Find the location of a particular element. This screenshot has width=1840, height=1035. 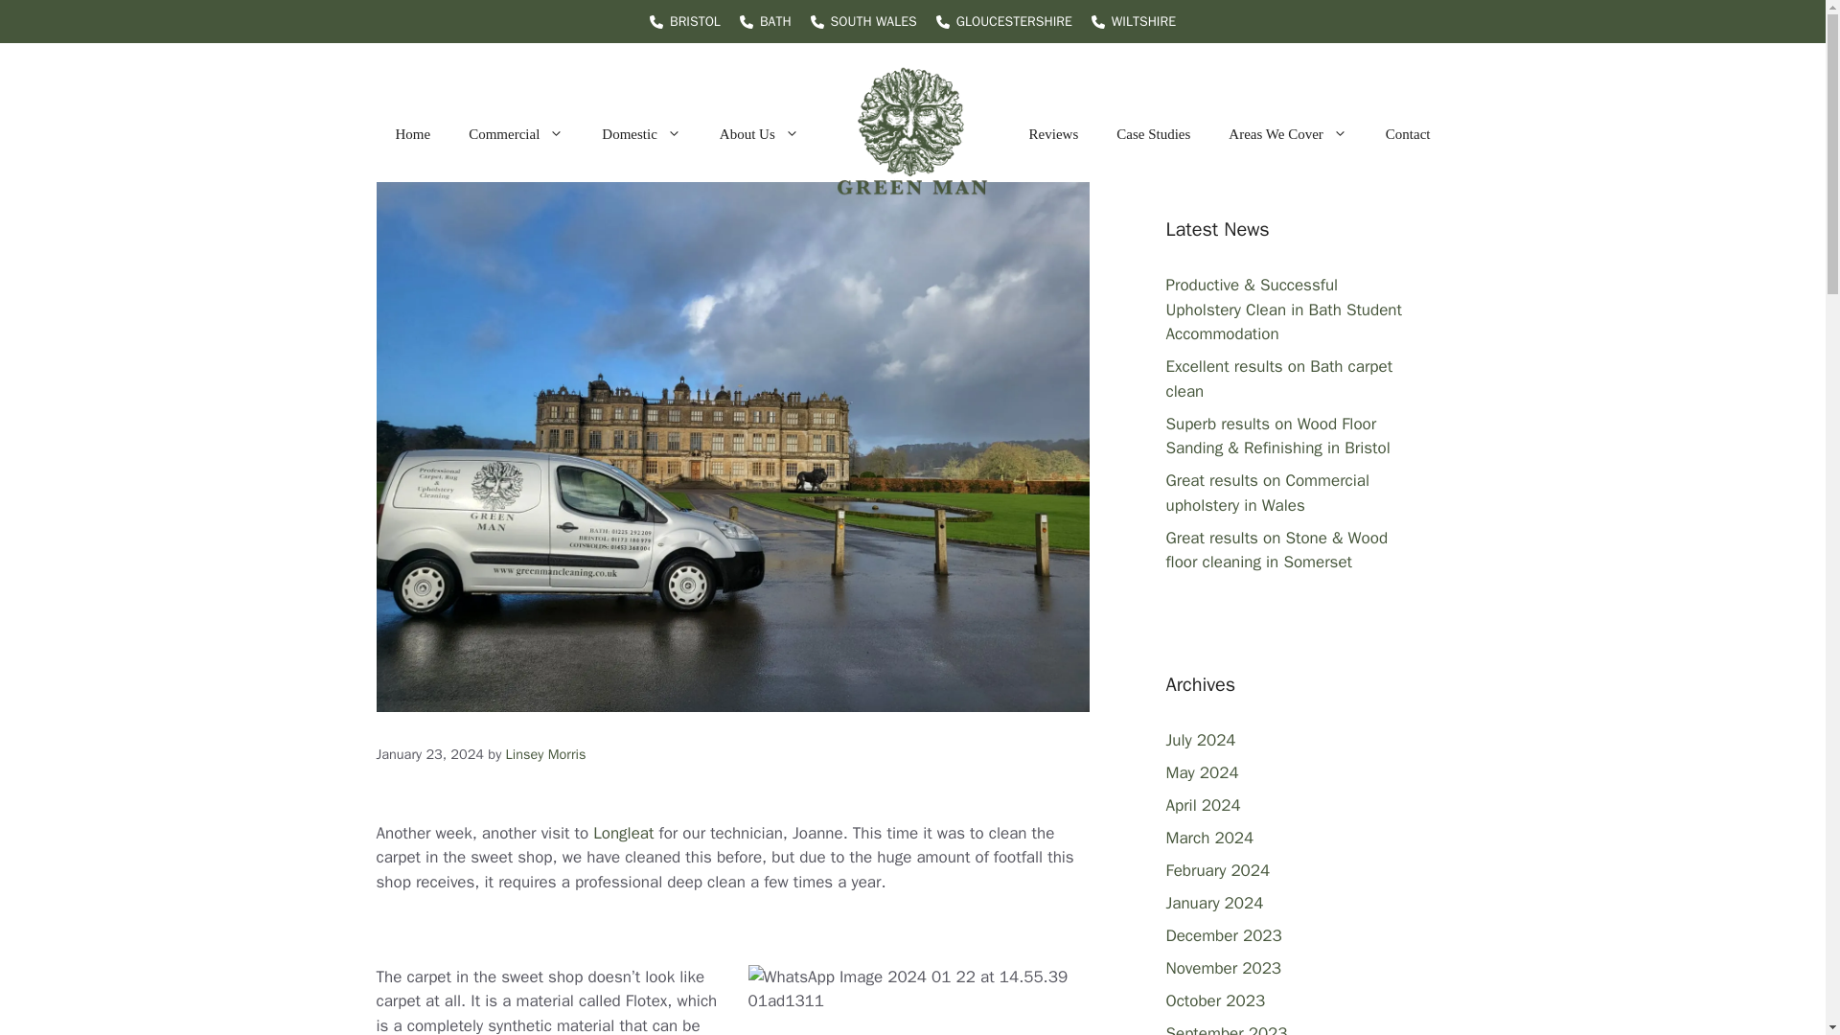

Domestic is located at coordinates (642, 134).